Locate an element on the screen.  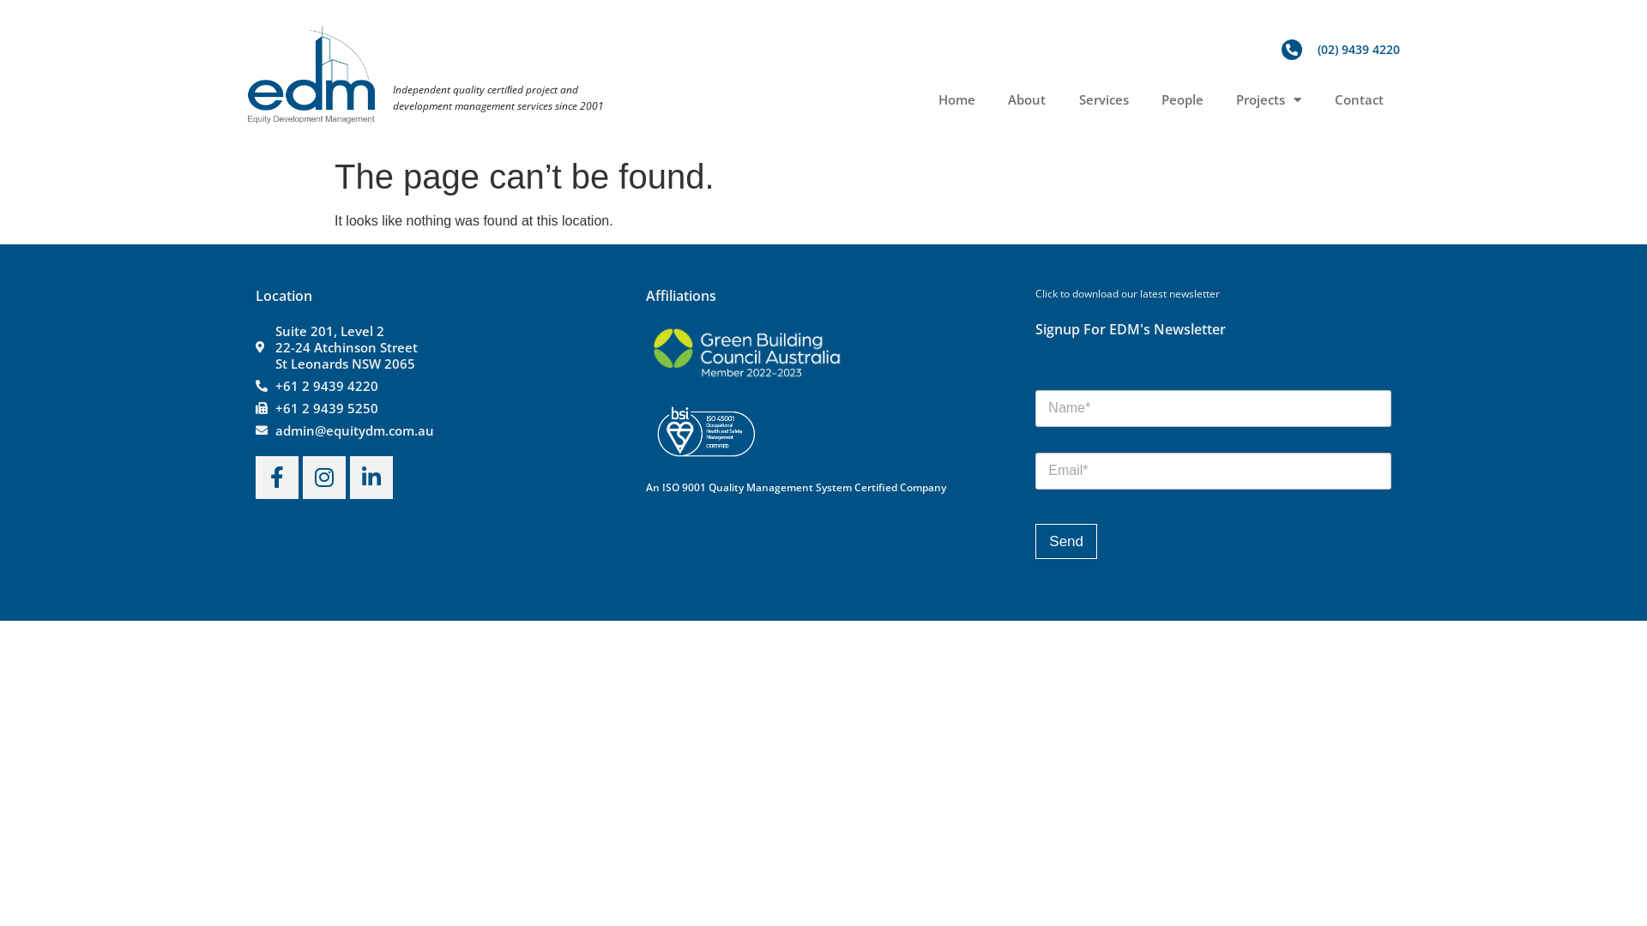
About is located at coordinates (1027, 99).